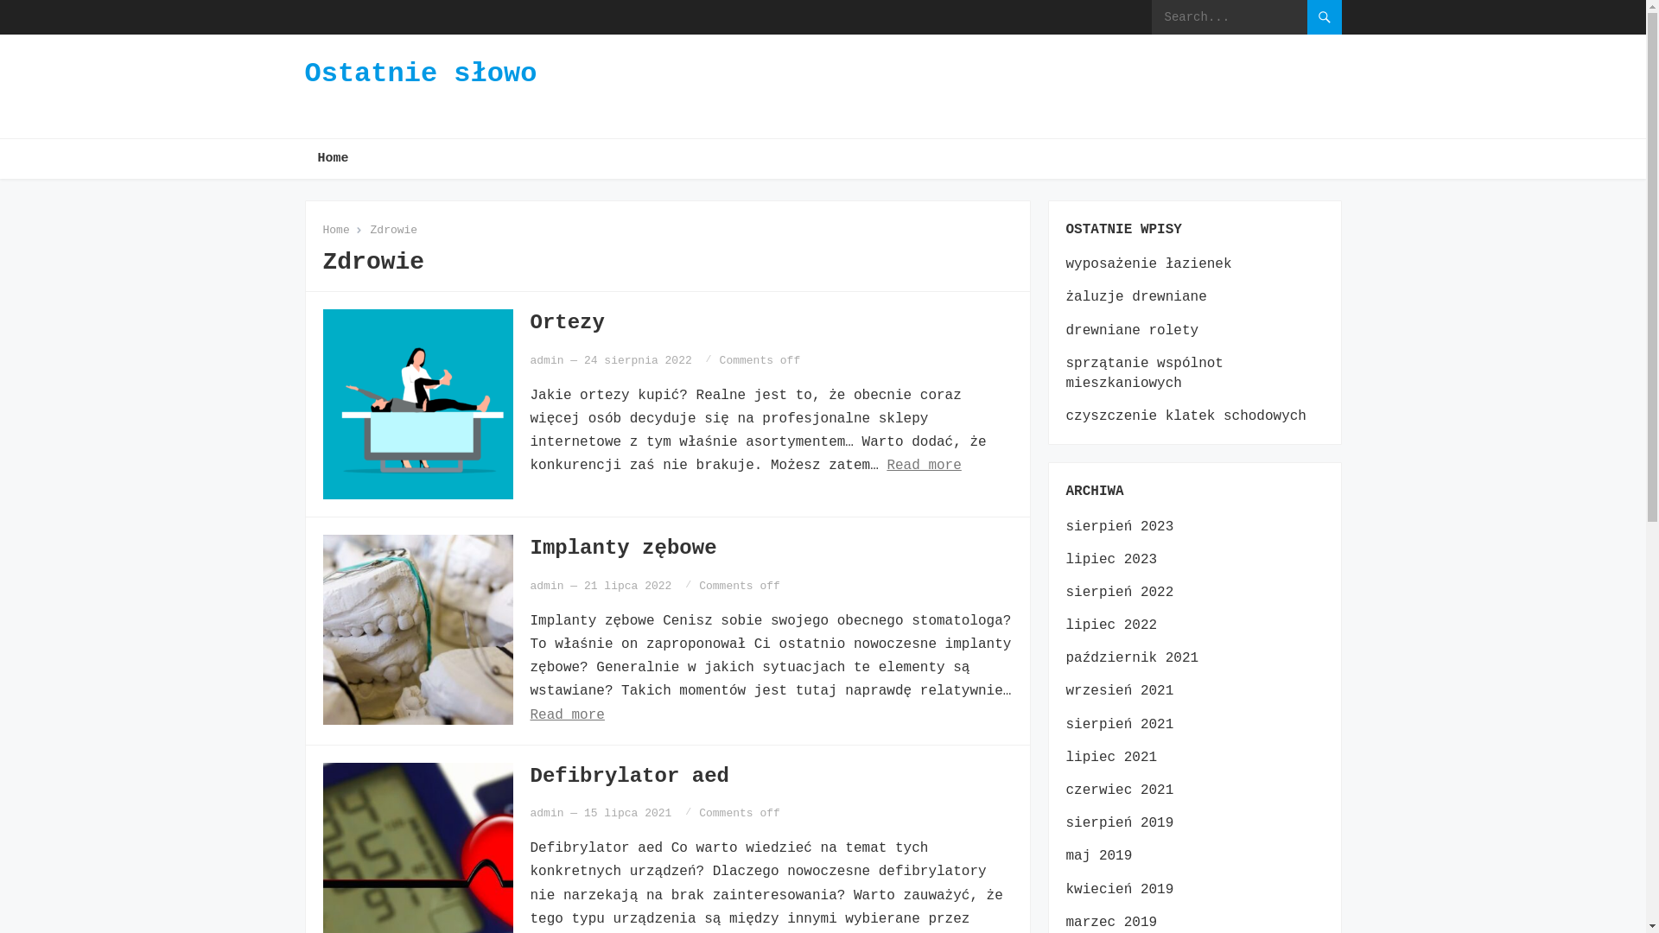 Image resolution: width=1659 pixels, height=933 pixels. I want to click on Home, so click(333, 159).